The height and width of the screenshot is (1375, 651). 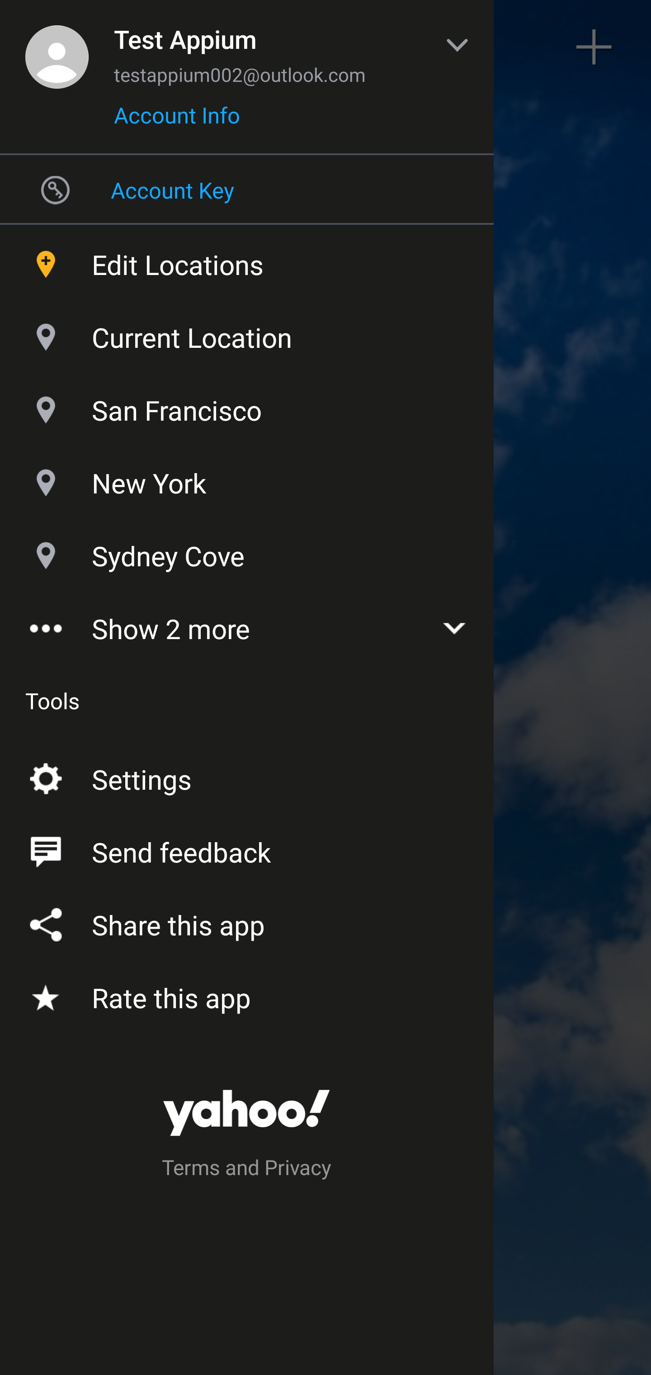 What do you see at coordinates (247, 406) in the screenshot?
I see `San Francisco` at bounding box center [247, 406].